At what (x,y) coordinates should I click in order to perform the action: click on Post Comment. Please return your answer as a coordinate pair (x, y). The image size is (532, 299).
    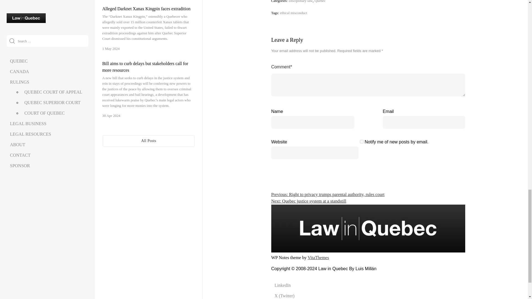
    Looking at the image, I should click on (443, 145).